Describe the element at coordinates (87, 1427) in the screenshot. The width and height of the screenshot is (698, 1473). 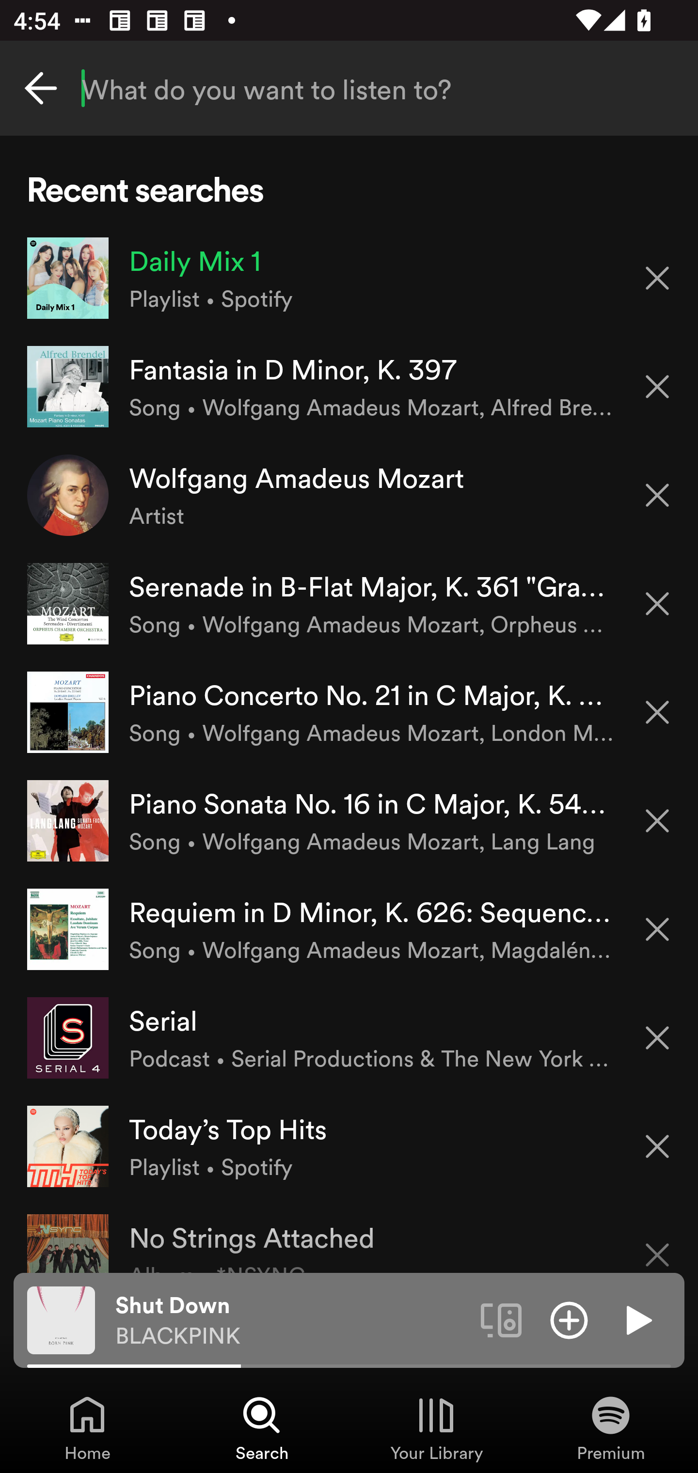
I see `Home, Tab 1 of 4 Home Home` at that location.